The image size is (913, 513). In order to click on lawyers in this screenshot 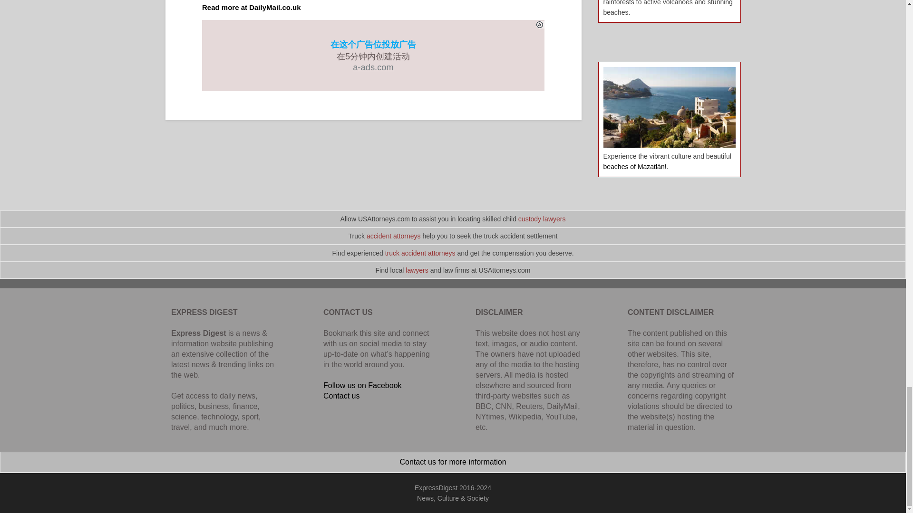, I will do `click(417, 270)`.